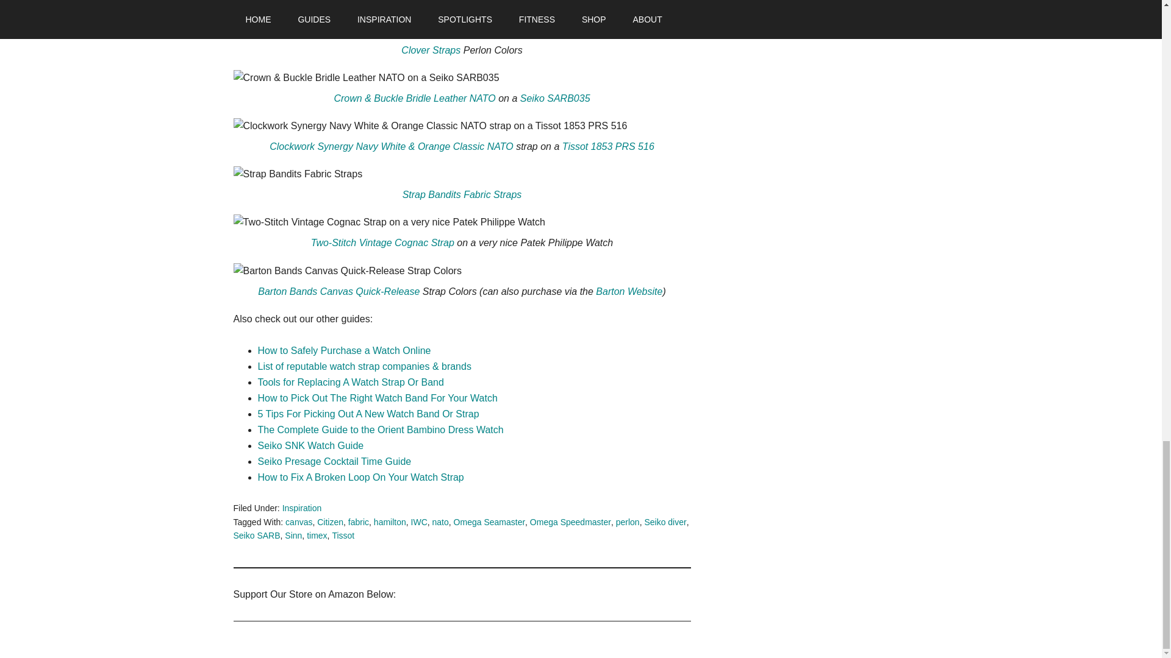 The image size is (1171, 658). I want to click on Strap Bandits Fabric Straps, so click(462, 195).